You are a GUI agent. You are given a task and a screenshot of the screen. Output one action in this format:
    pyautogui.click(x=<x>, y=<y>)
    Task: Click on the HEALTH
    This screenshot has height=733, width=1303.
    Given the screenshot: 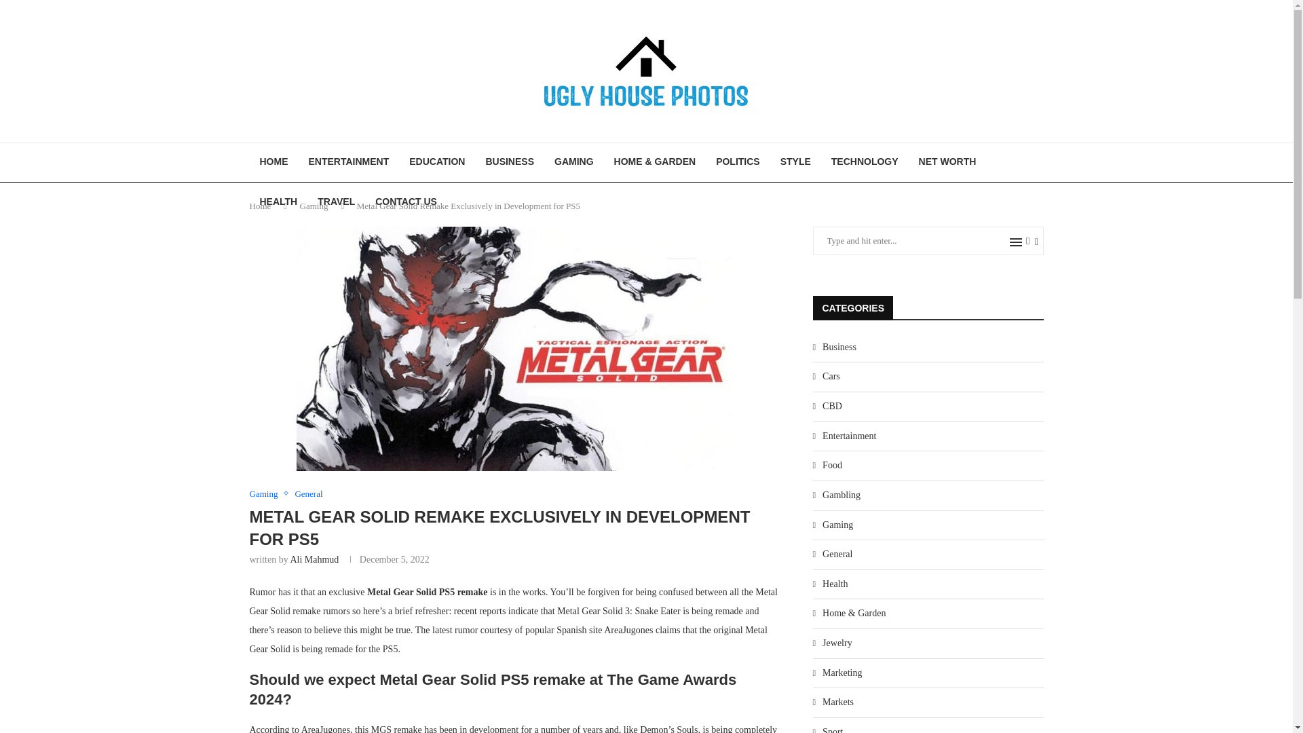 What is the action you would take?
    pyautogui.click(x=278, y=202)
    